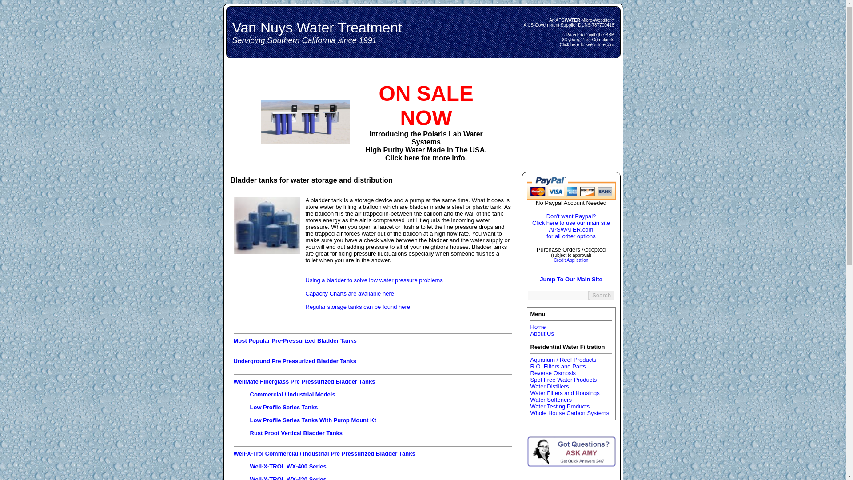  I want to click on Jump To Our Main Site, so click(571, 283).